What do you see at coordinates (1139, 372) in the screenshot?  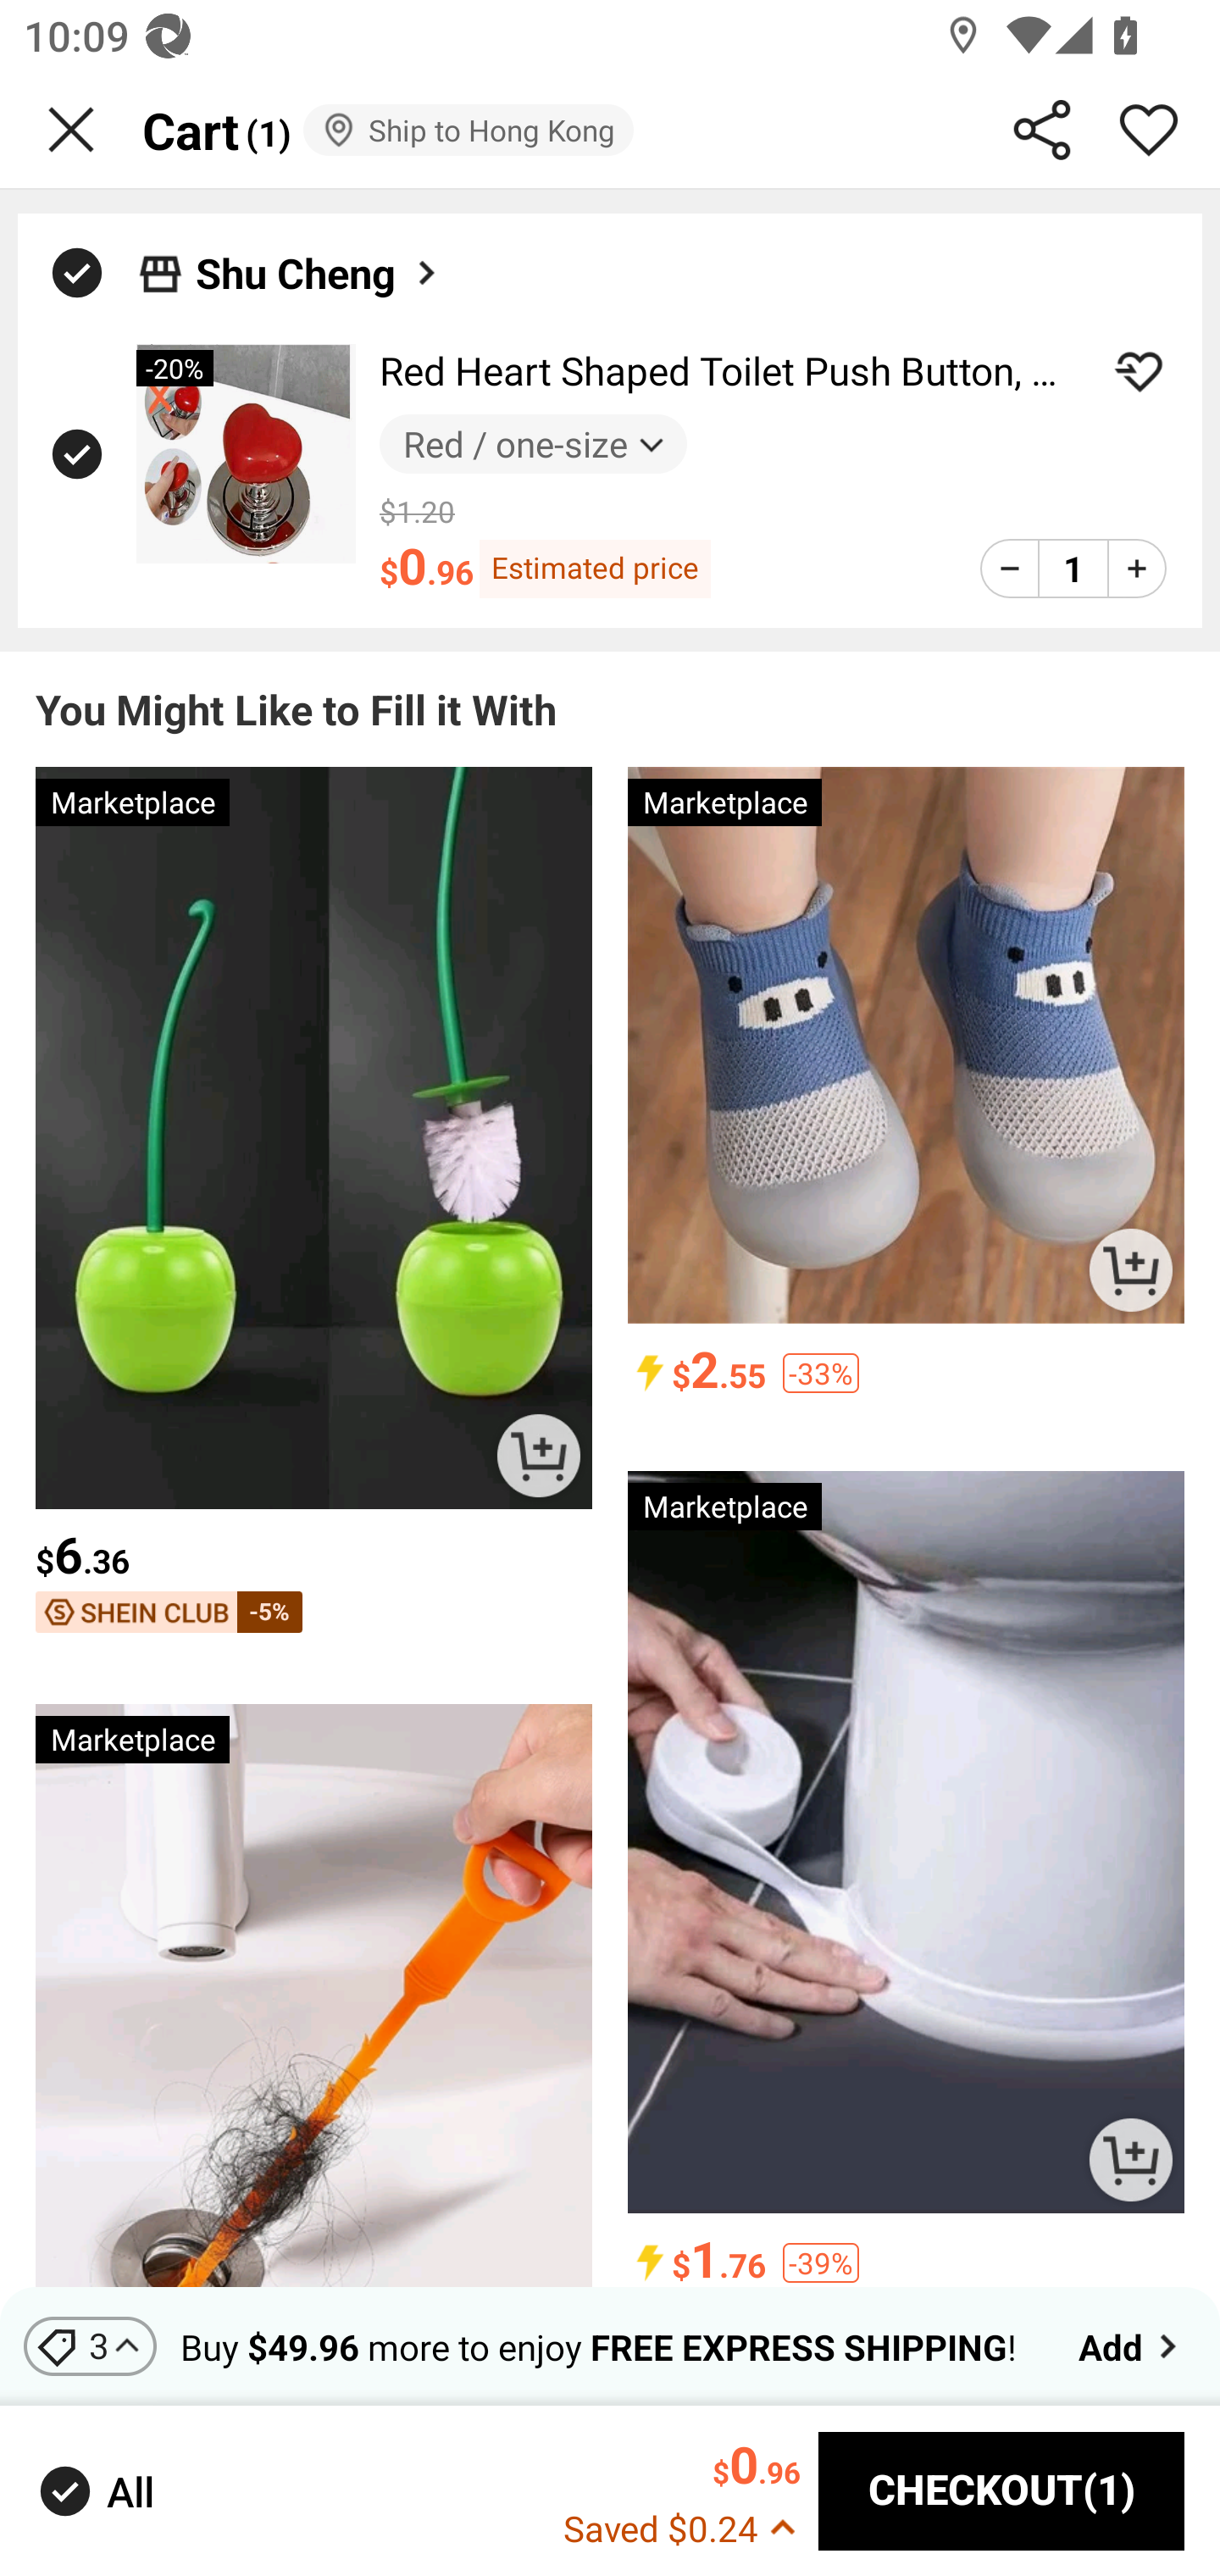 I see `ADD TO WISHLIST` at bounding box center [1139, 372].